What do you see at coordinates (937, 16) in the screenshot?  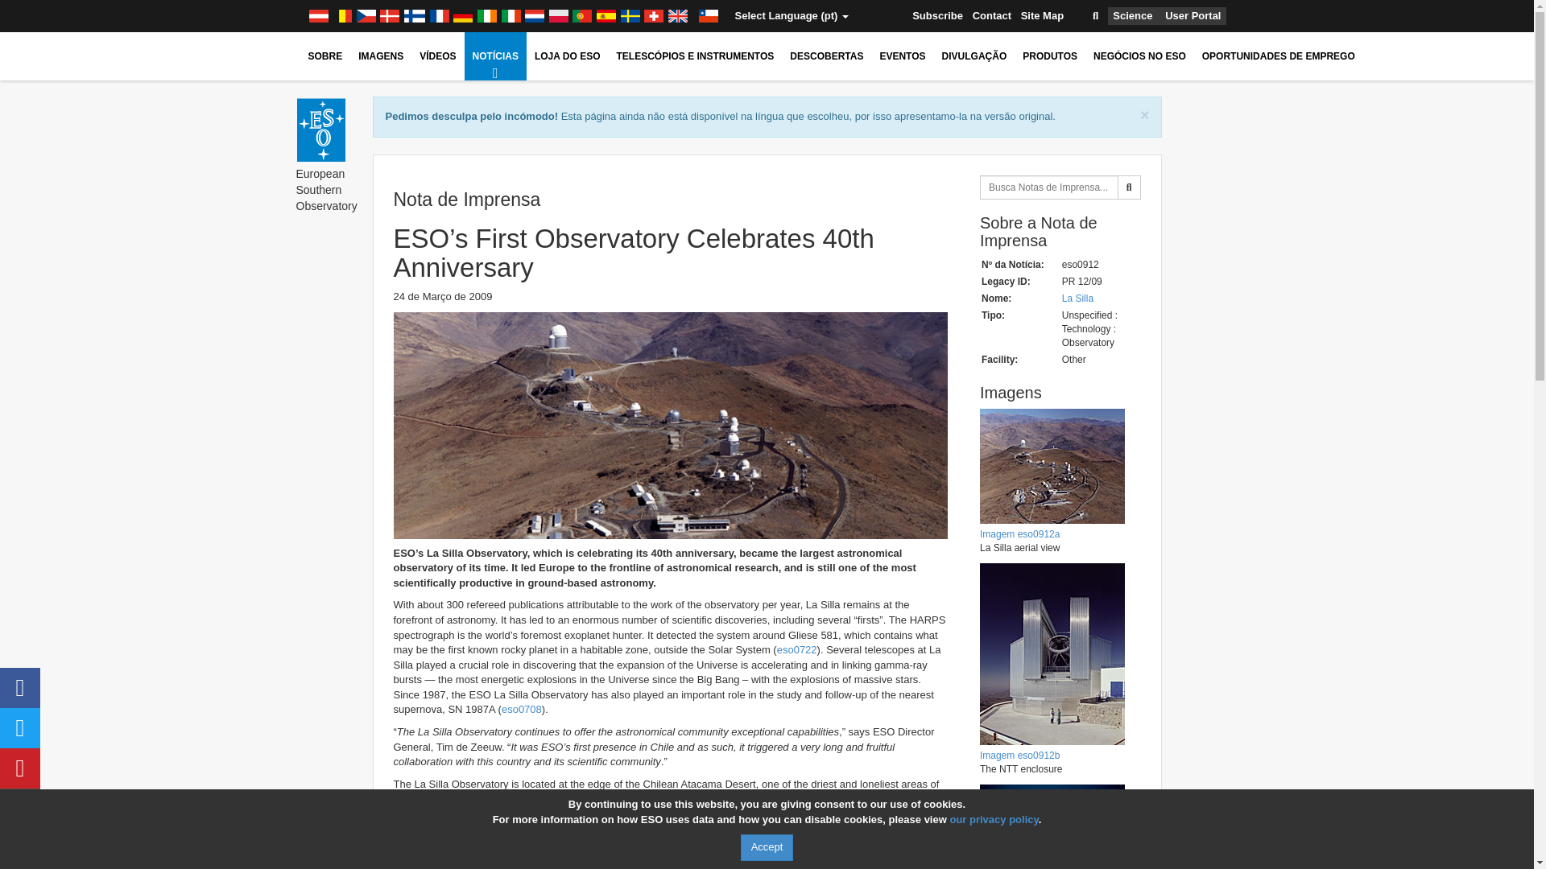 I see `Subscribe` at bounding box center [937, 16].